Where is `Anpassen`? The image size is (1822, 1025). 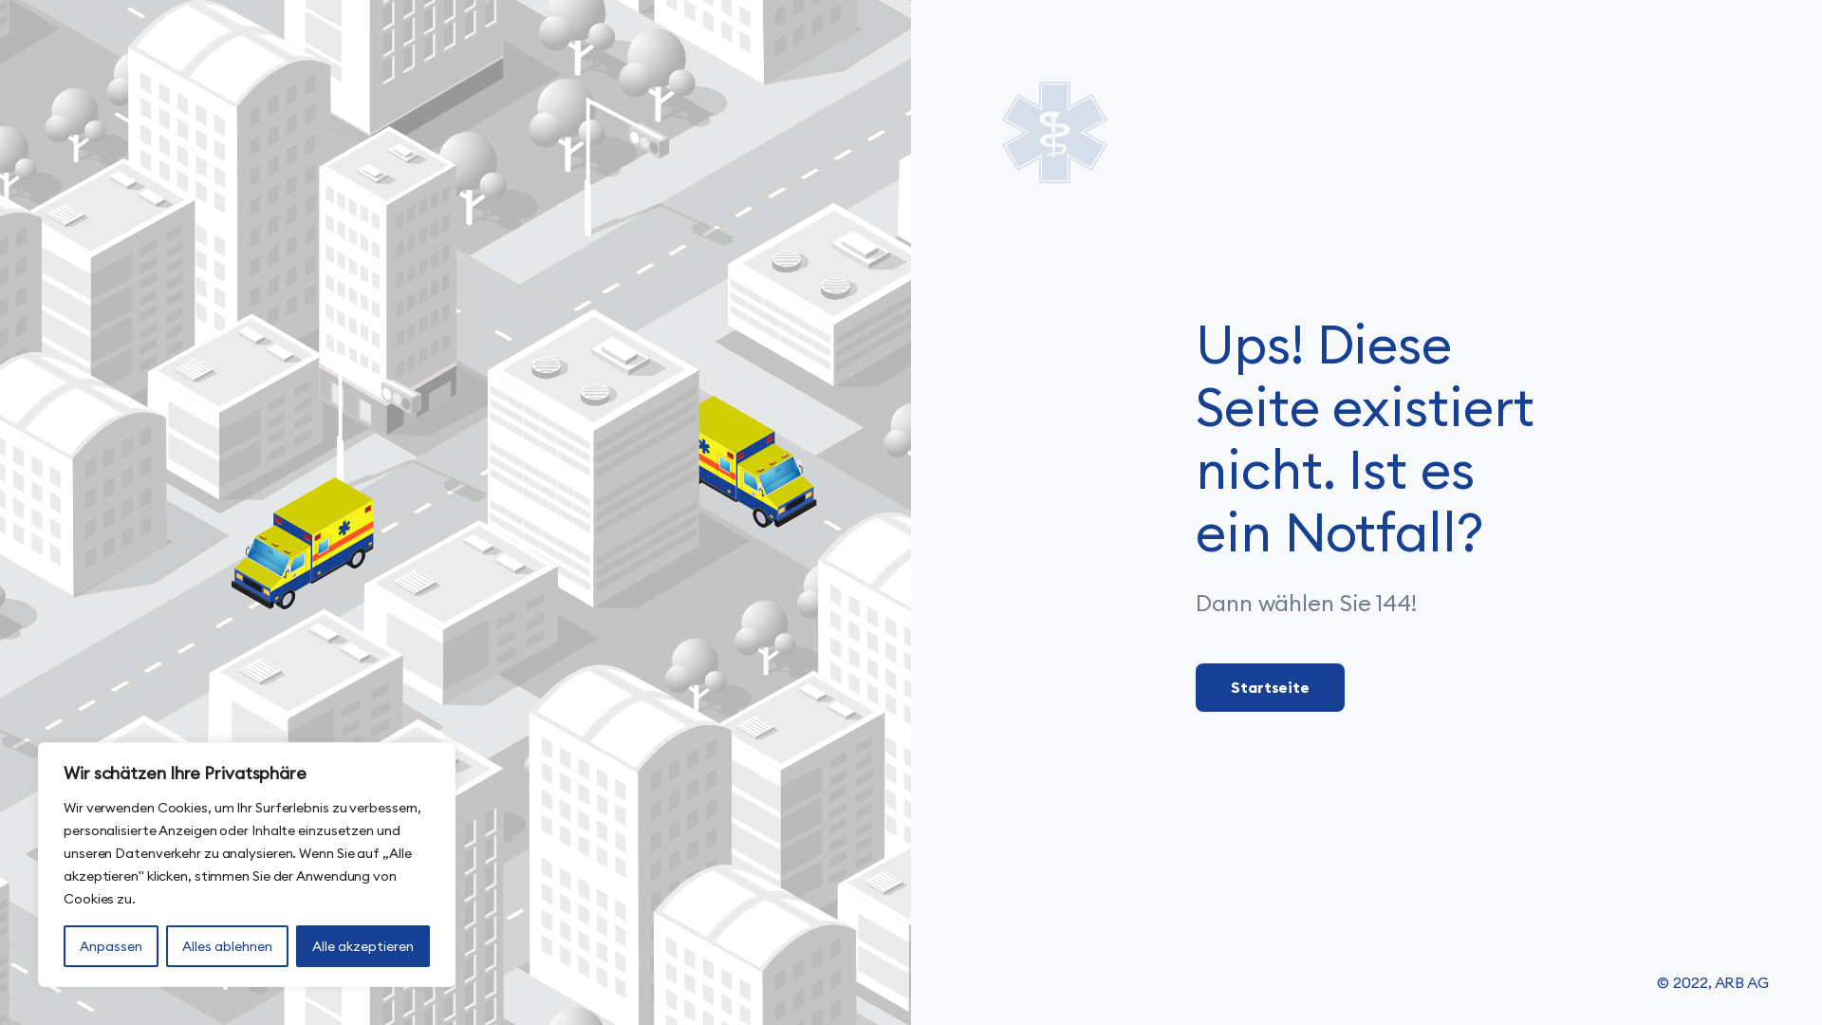
Anpassen is located at coordinates (111, 946).